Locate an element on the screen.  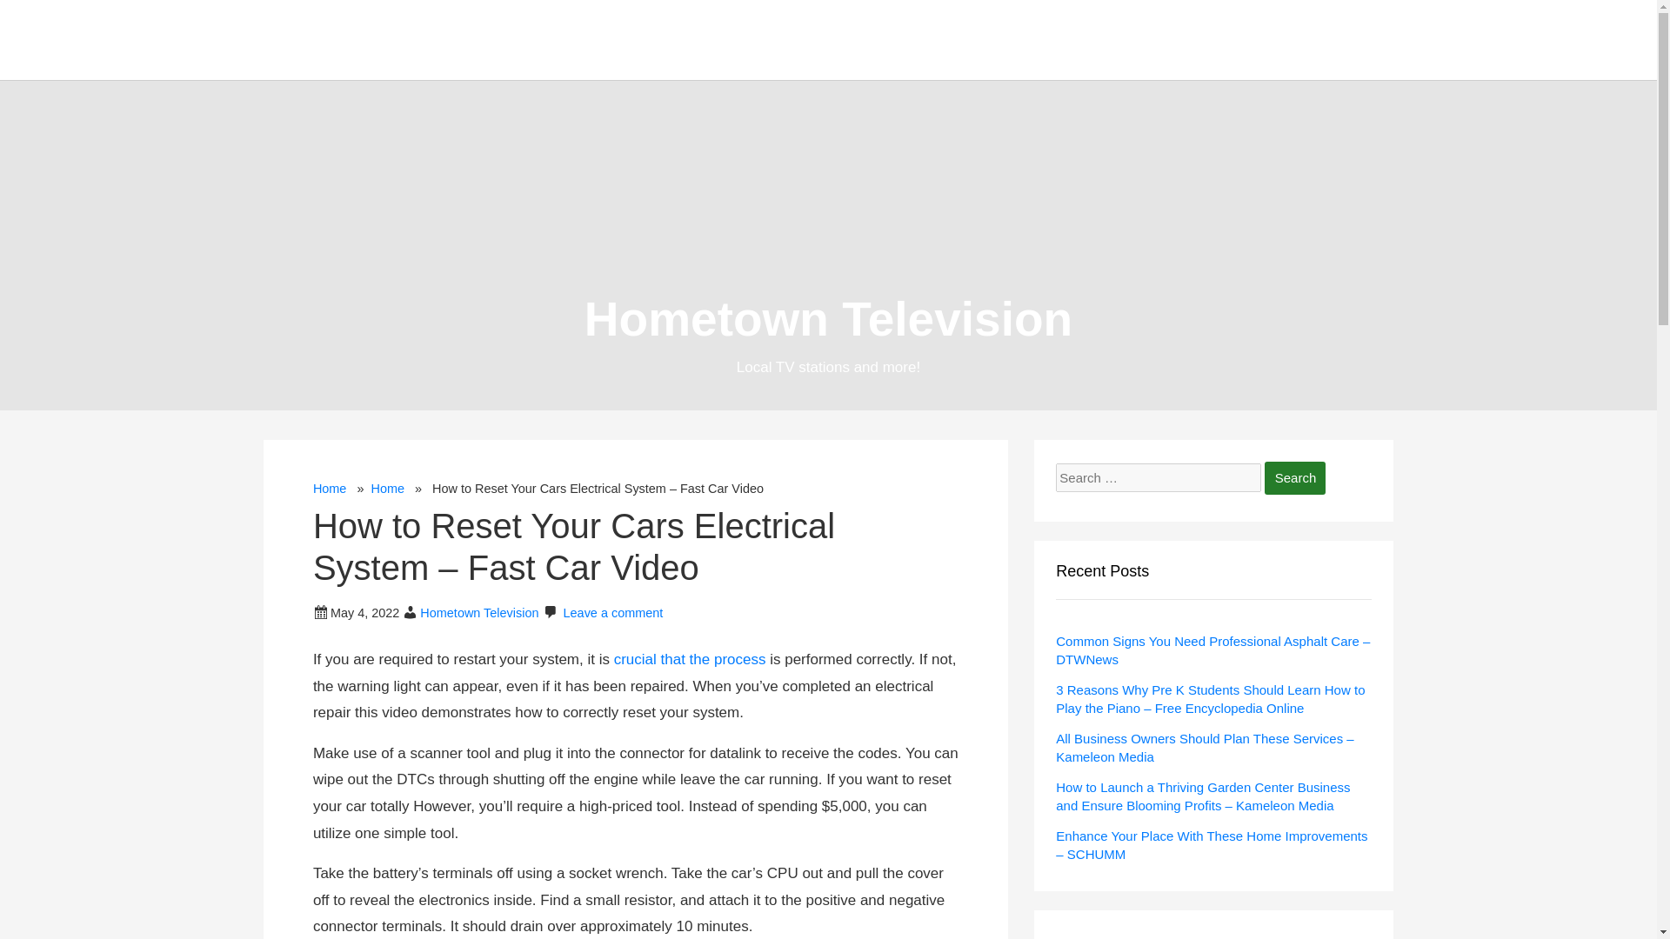
crucial that the process is located at coordinates (691, 659).